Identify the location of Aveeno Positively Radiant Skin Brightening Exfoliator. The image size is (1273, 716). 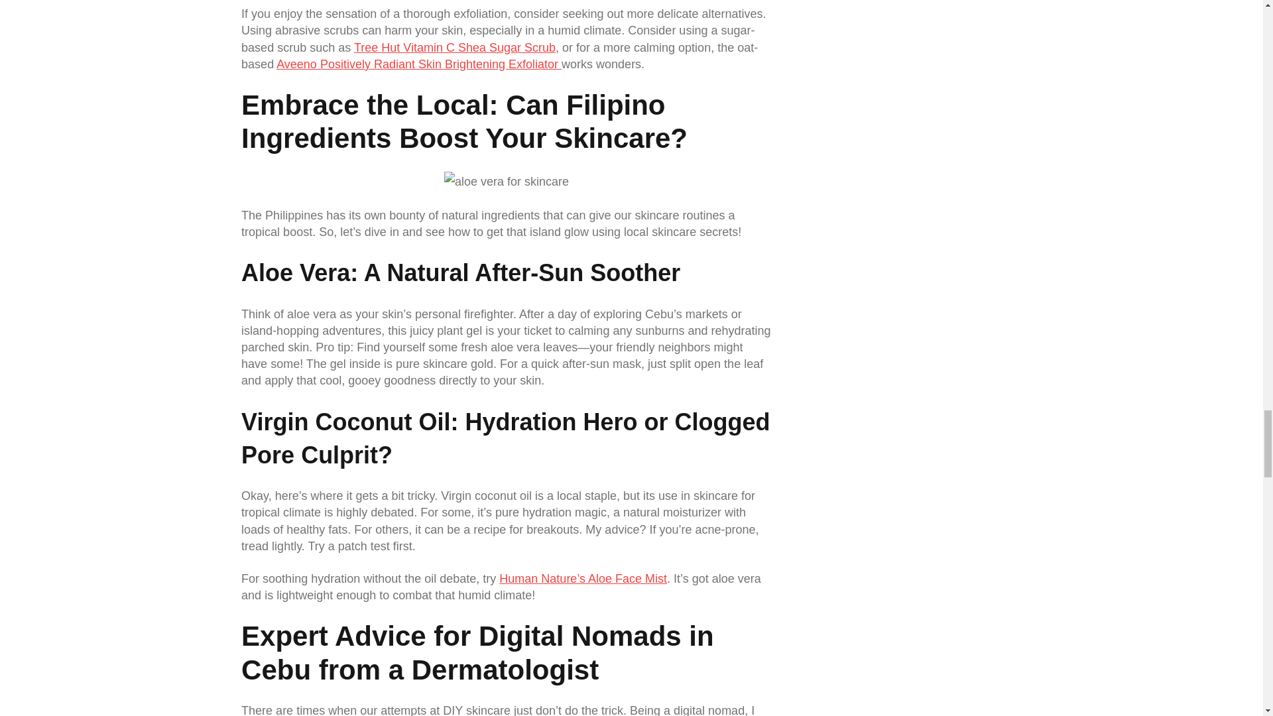
(418, 64).